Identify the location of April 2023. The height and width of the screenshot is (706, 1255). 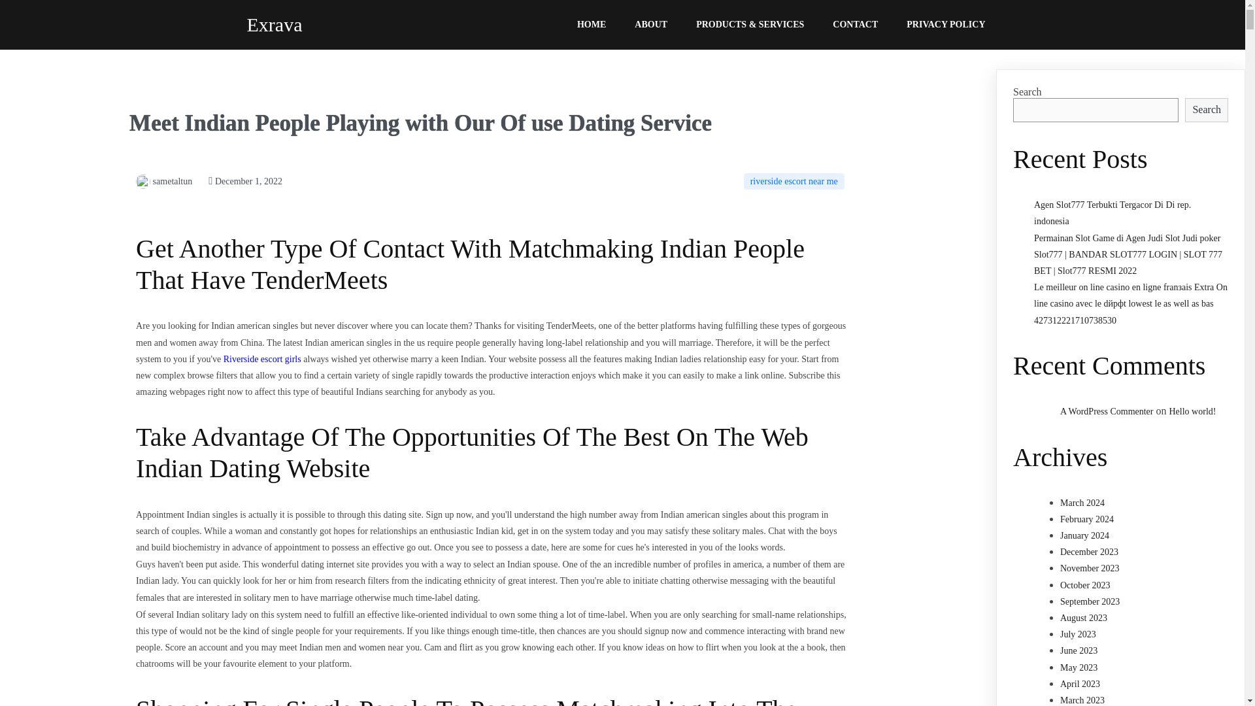
(1080, 684).